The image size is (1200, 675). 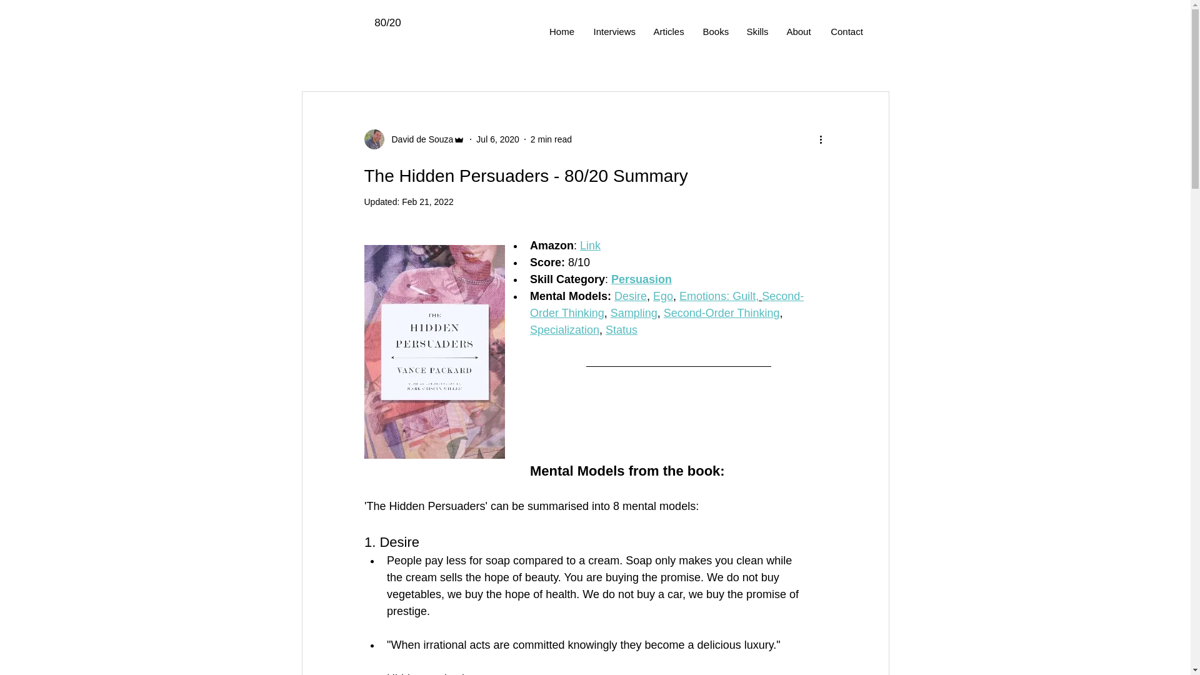 What do you see at coordinates (667, 304) in the screenshot?
I see `Second-Order Thinking` at bounding box center [667, 304].